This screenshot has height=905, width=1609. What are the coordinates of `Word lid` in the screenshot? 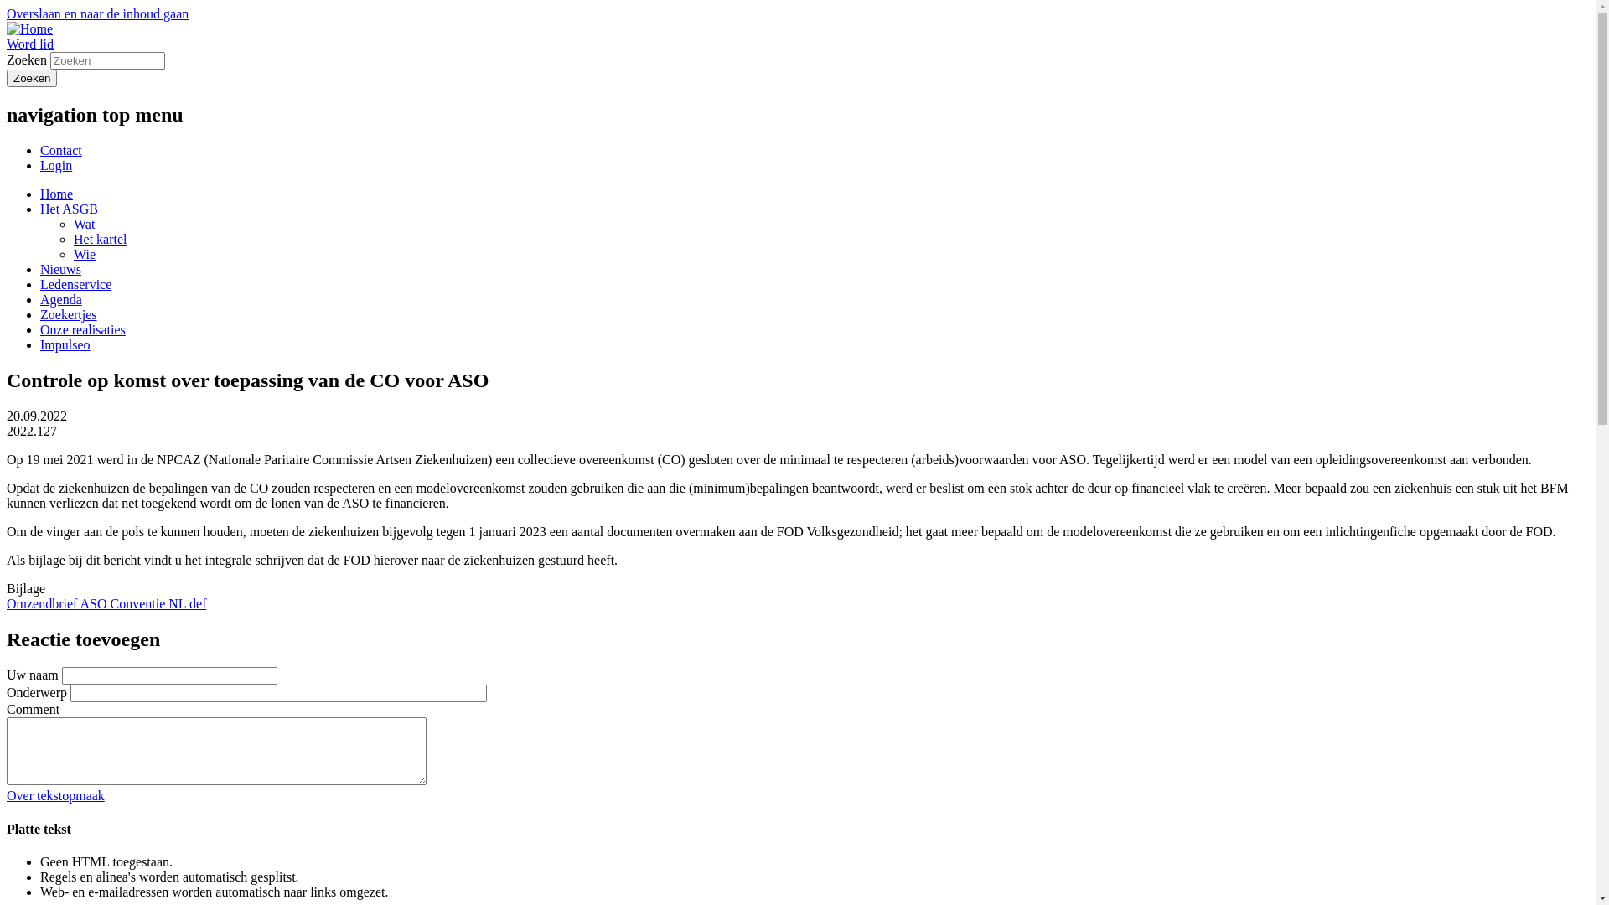 It's located at (30, 44).